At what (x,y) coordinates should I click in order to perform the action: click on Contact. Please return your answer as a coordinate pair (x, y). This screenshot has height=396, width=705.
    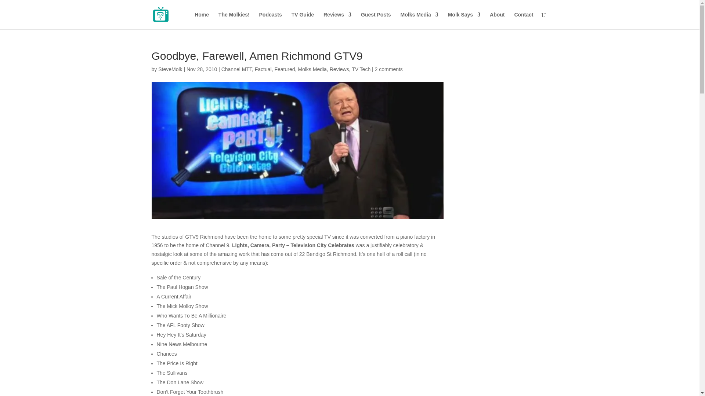
    Looking at the image, I should click on (523, 21).